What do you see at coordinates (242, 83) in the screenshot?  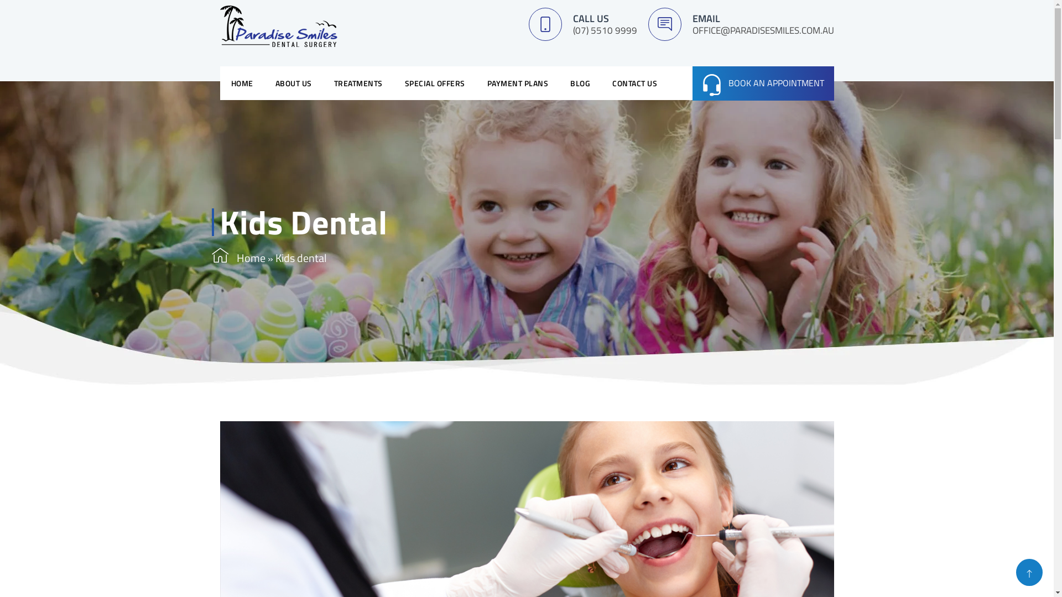 I see `HOME` at bounding box center [242, 83].